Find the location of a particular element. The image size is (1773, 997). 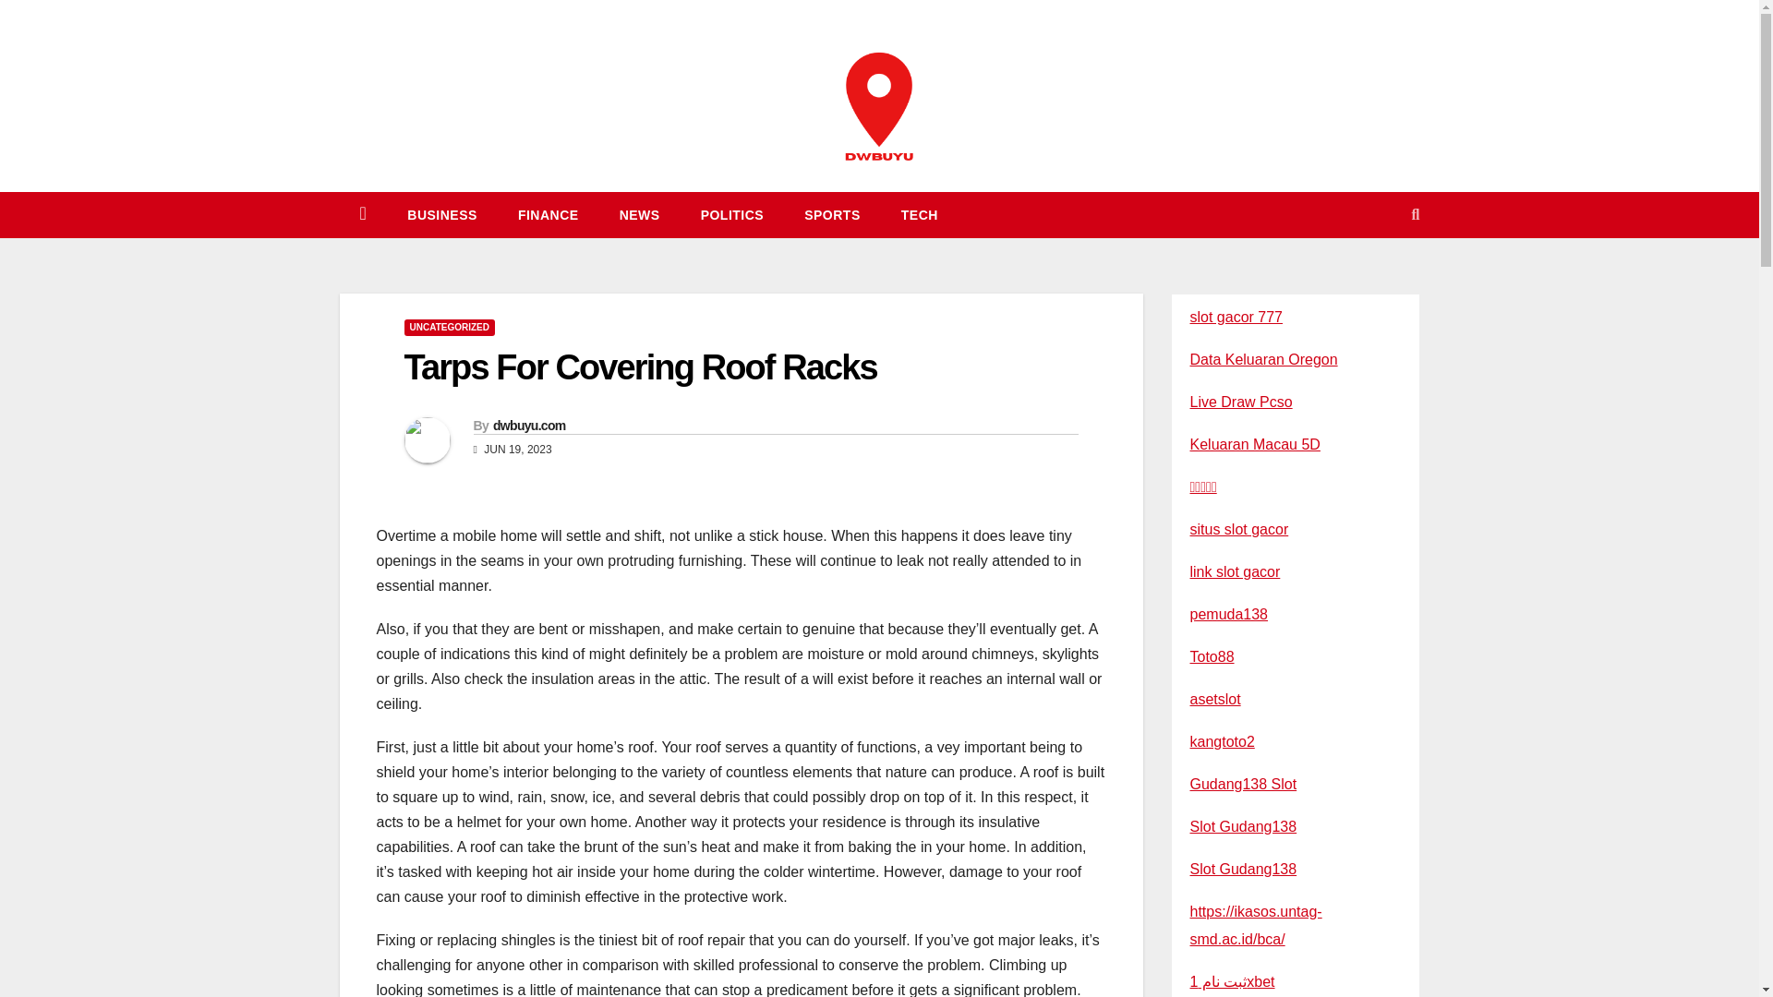

Permalink to: Tarps For Covering Roof Racks is located at coordinates (641, 367).